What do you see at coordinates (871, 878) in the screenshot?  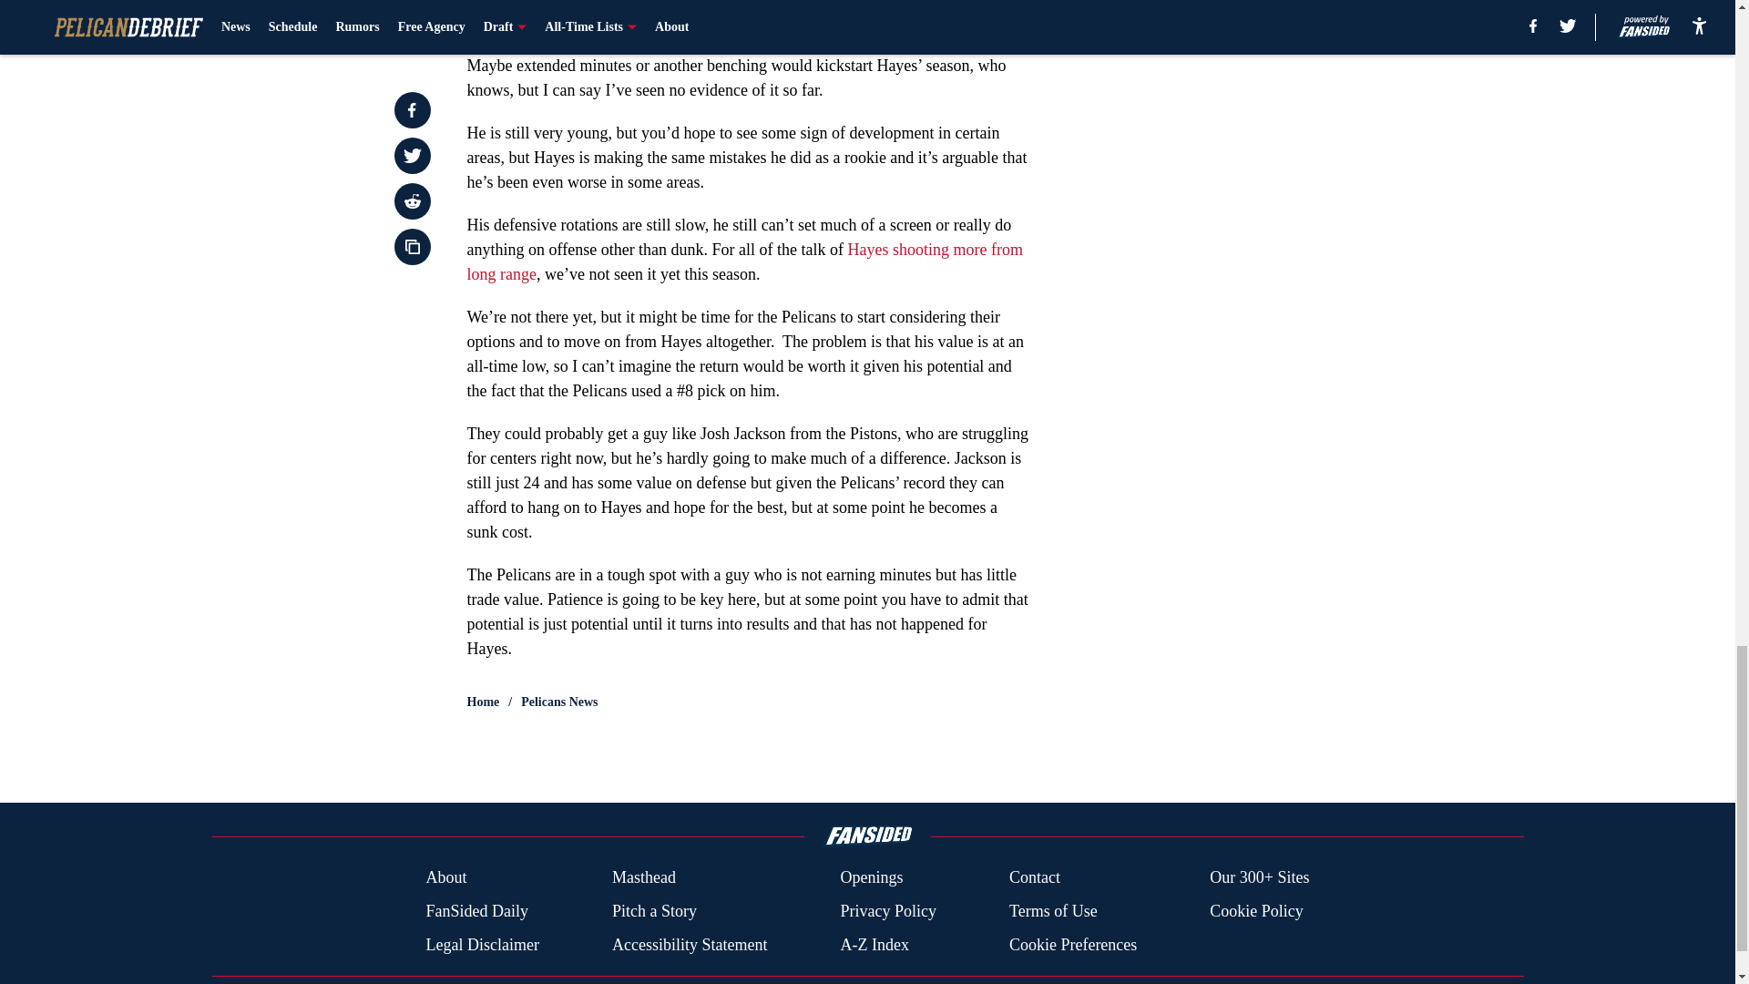 I see `Openings` at bounding box center [871, 878].